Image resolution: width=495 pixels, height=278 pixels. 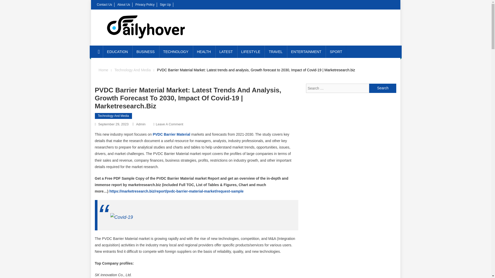 I want to click on About Us, so click(x=123, y=4).